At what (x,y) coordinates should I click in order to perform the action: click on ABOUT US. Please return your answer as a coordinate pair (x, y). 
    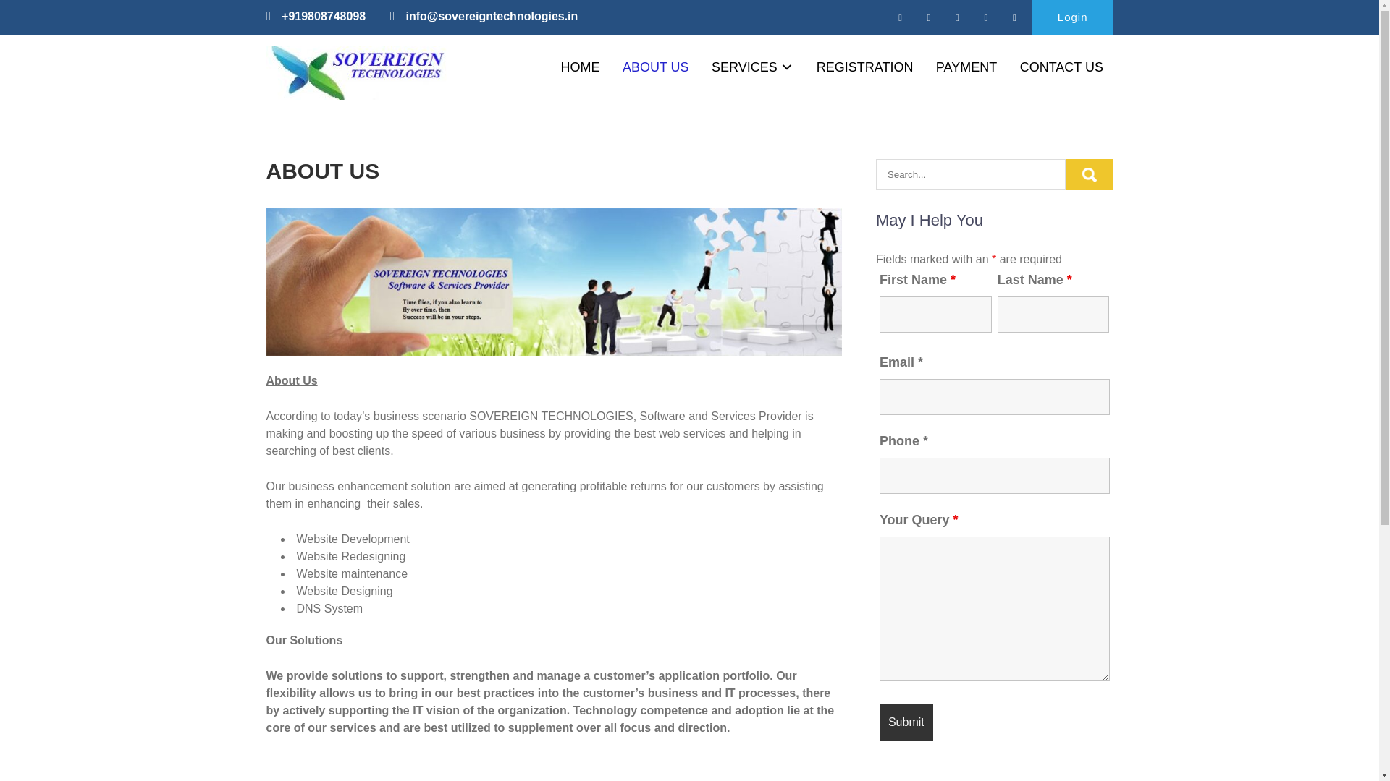
    Looking at the image, I should click on (656, 67).